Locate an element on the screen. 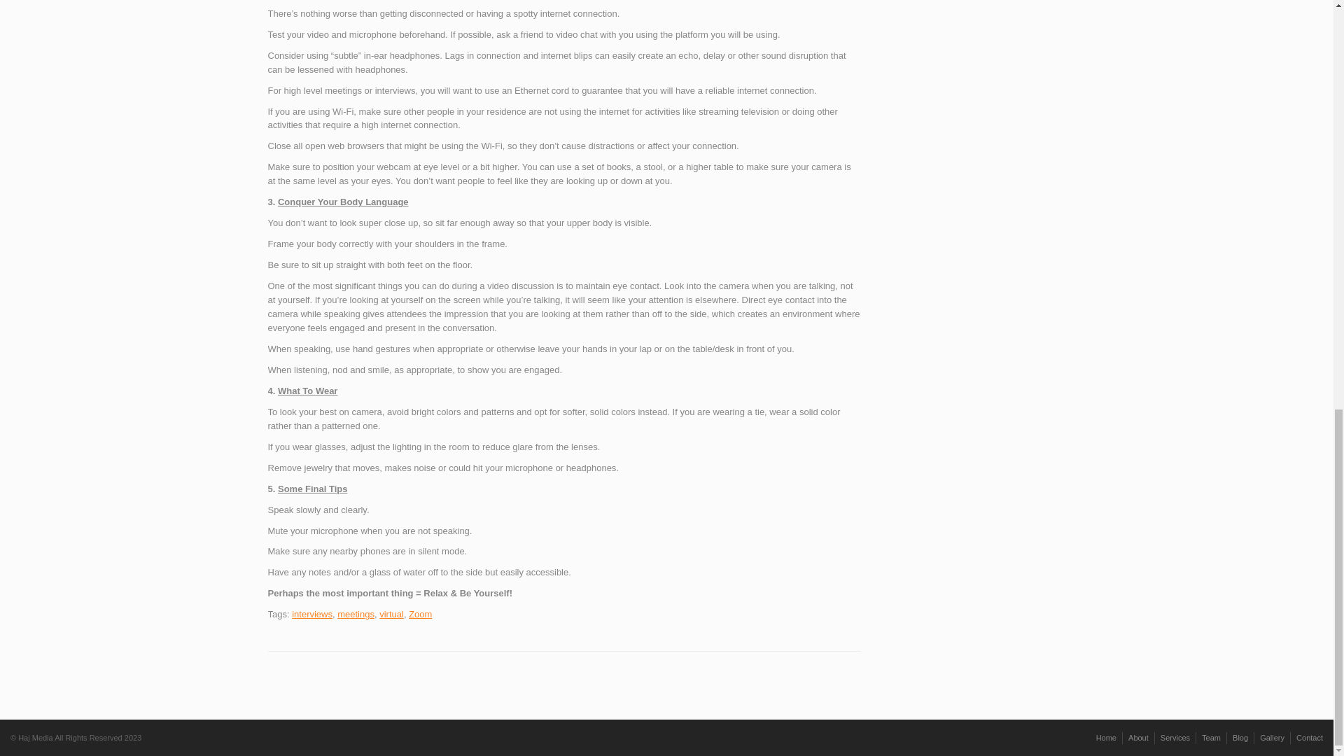 This screenshot has height=756, width=1344. About is located at coordinates (1138, 737).